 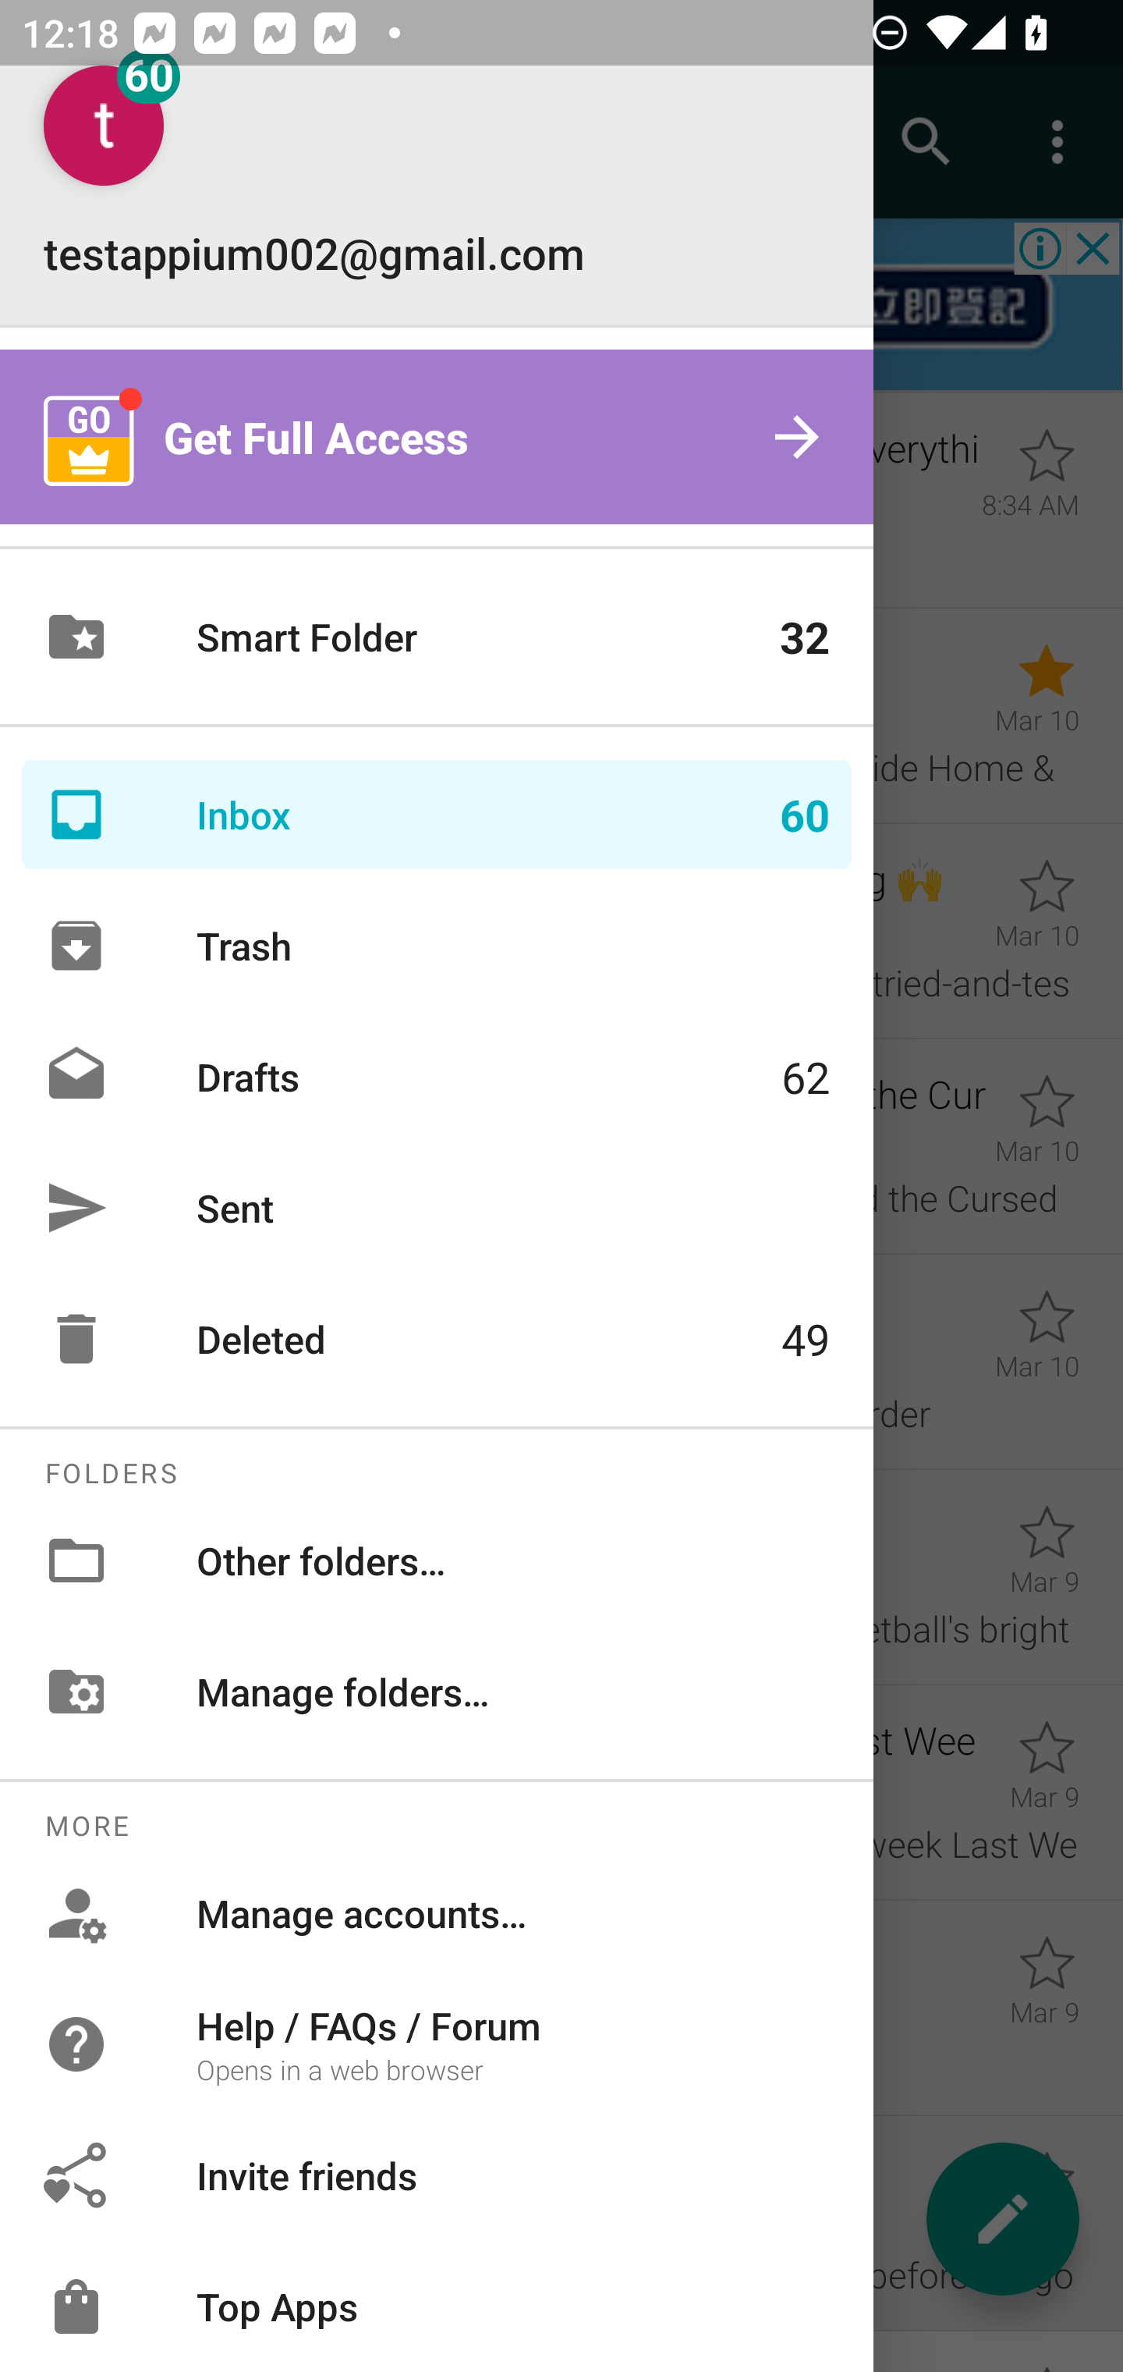 I want to click on Trash, so click(x=437, y=945).